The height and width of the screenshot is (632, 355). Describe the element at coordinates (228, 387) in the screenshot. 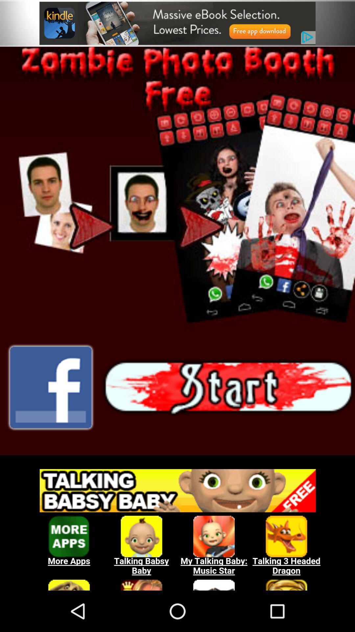

I see `click to start` at that location.